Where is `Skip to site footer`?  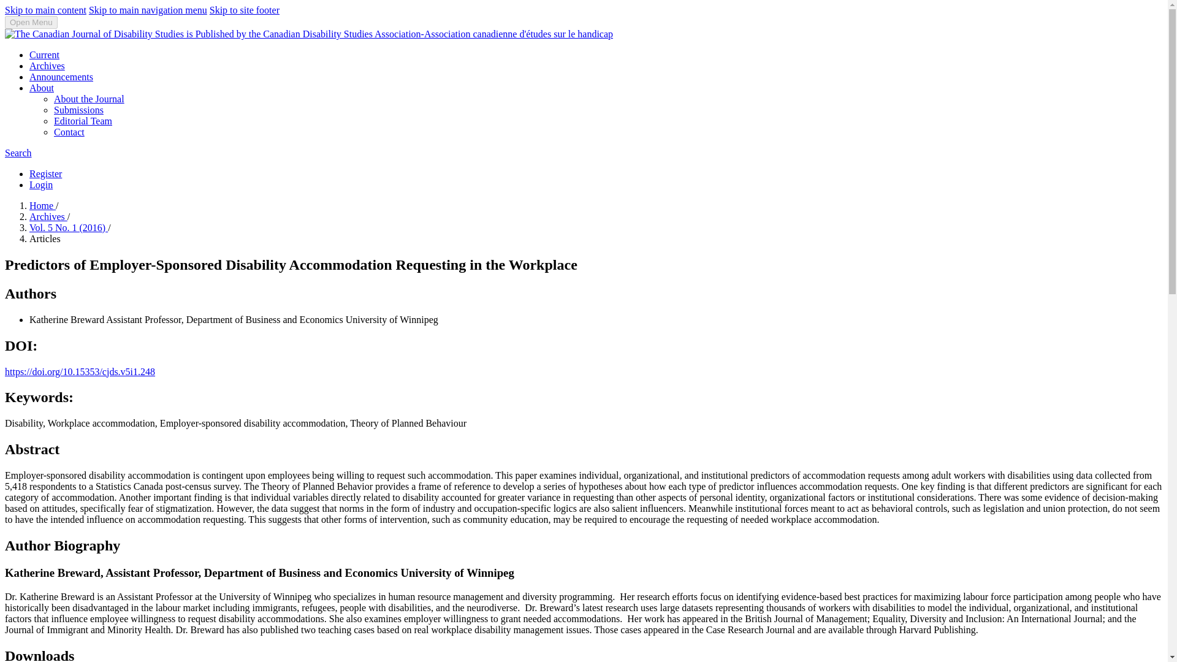
Skip to site footer is located at coordinates (244, 10).